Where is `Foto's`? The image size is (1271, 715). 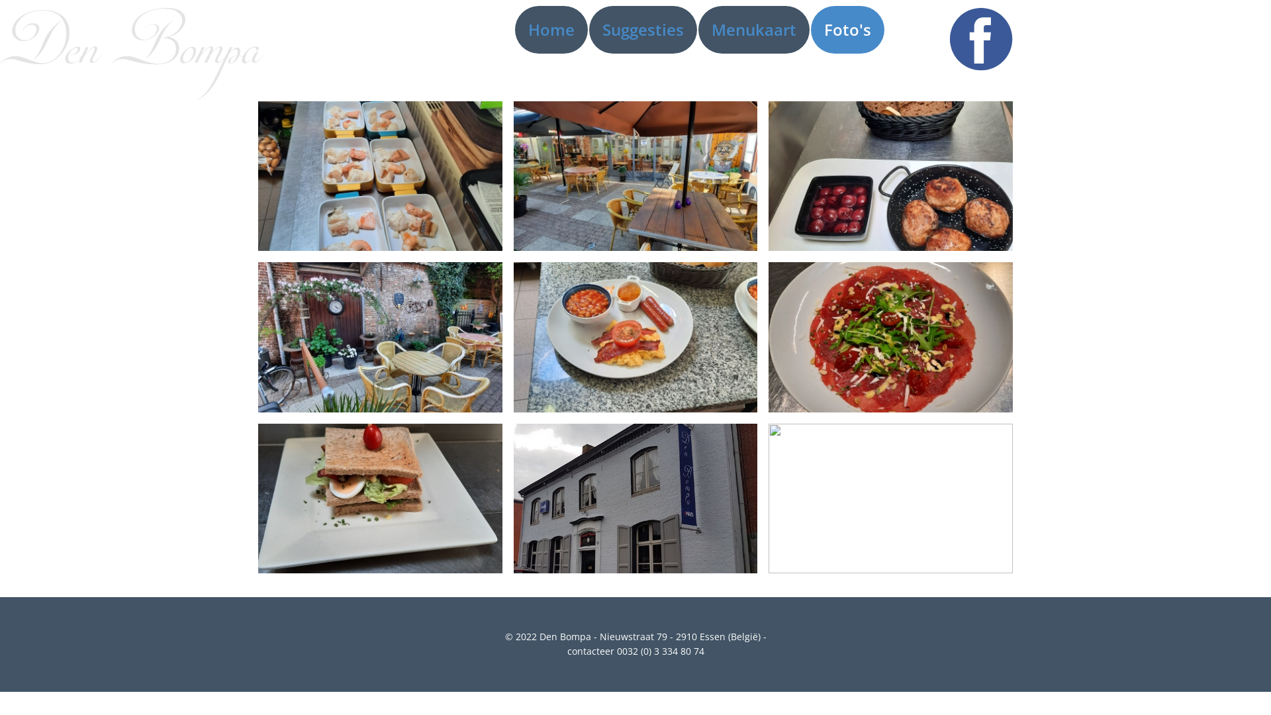
Foto's is located at coordinates (847, 30).